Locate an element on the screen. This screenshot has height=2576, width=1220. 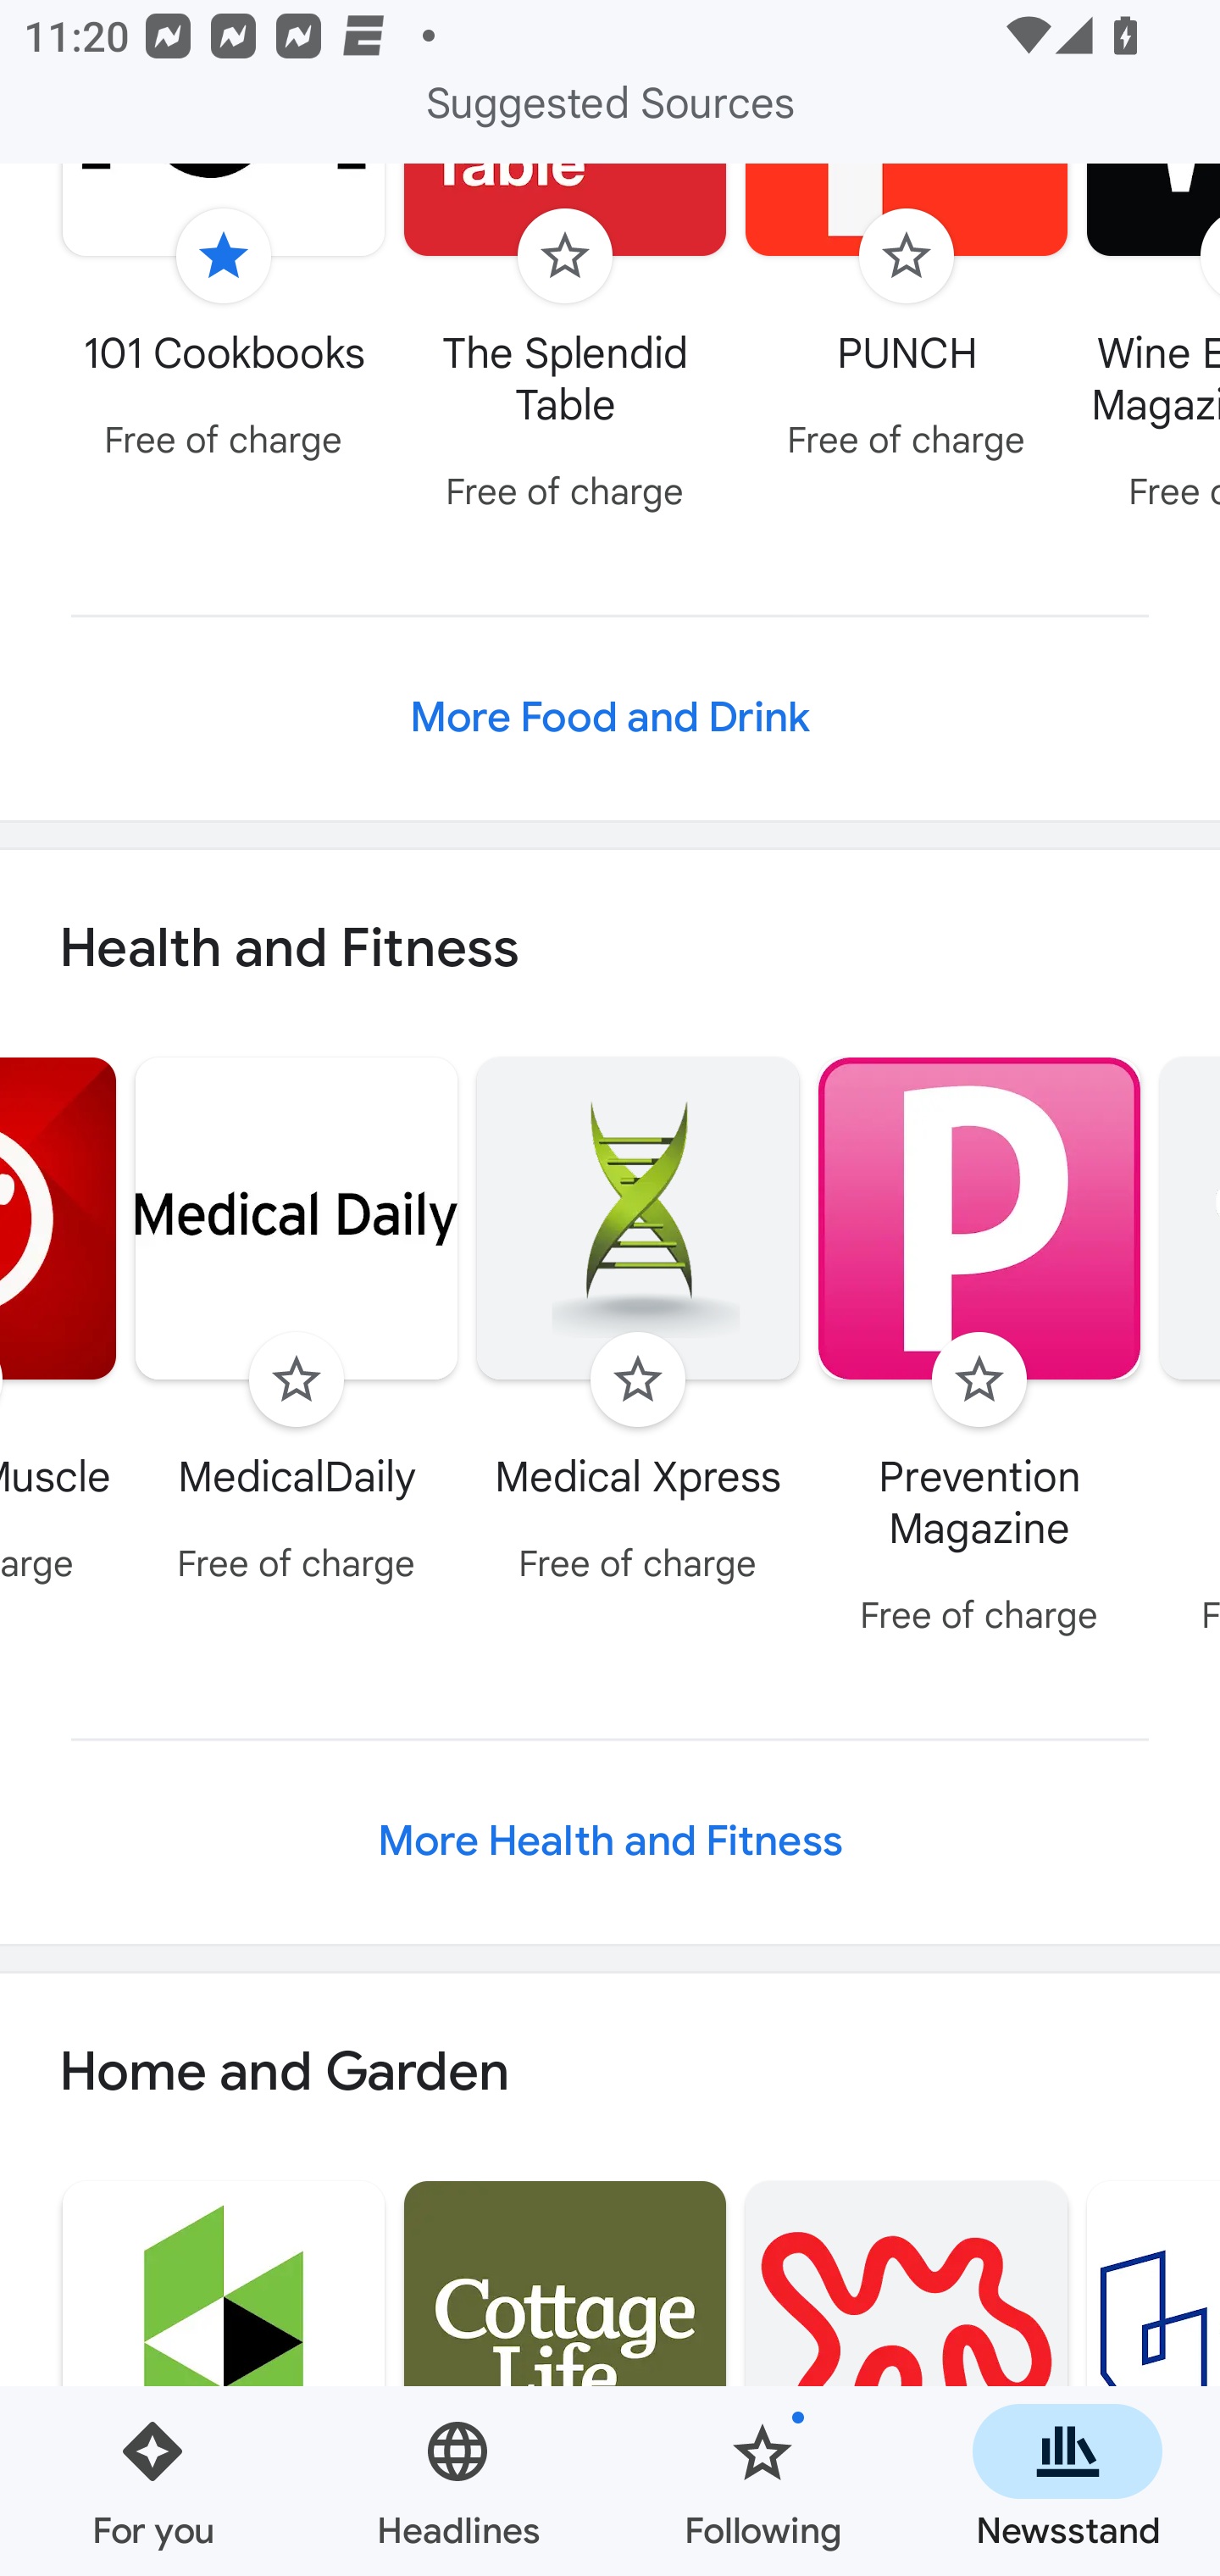
Follow is located at coordinates (564, 256).